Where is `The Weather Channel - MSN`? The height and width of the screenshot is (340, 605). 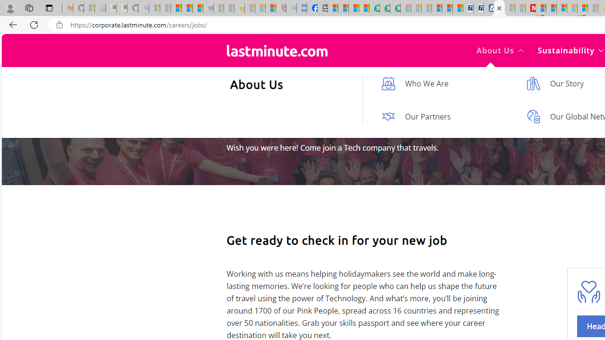 The Weather Channel - MSN is located at coordinates (176, 8).